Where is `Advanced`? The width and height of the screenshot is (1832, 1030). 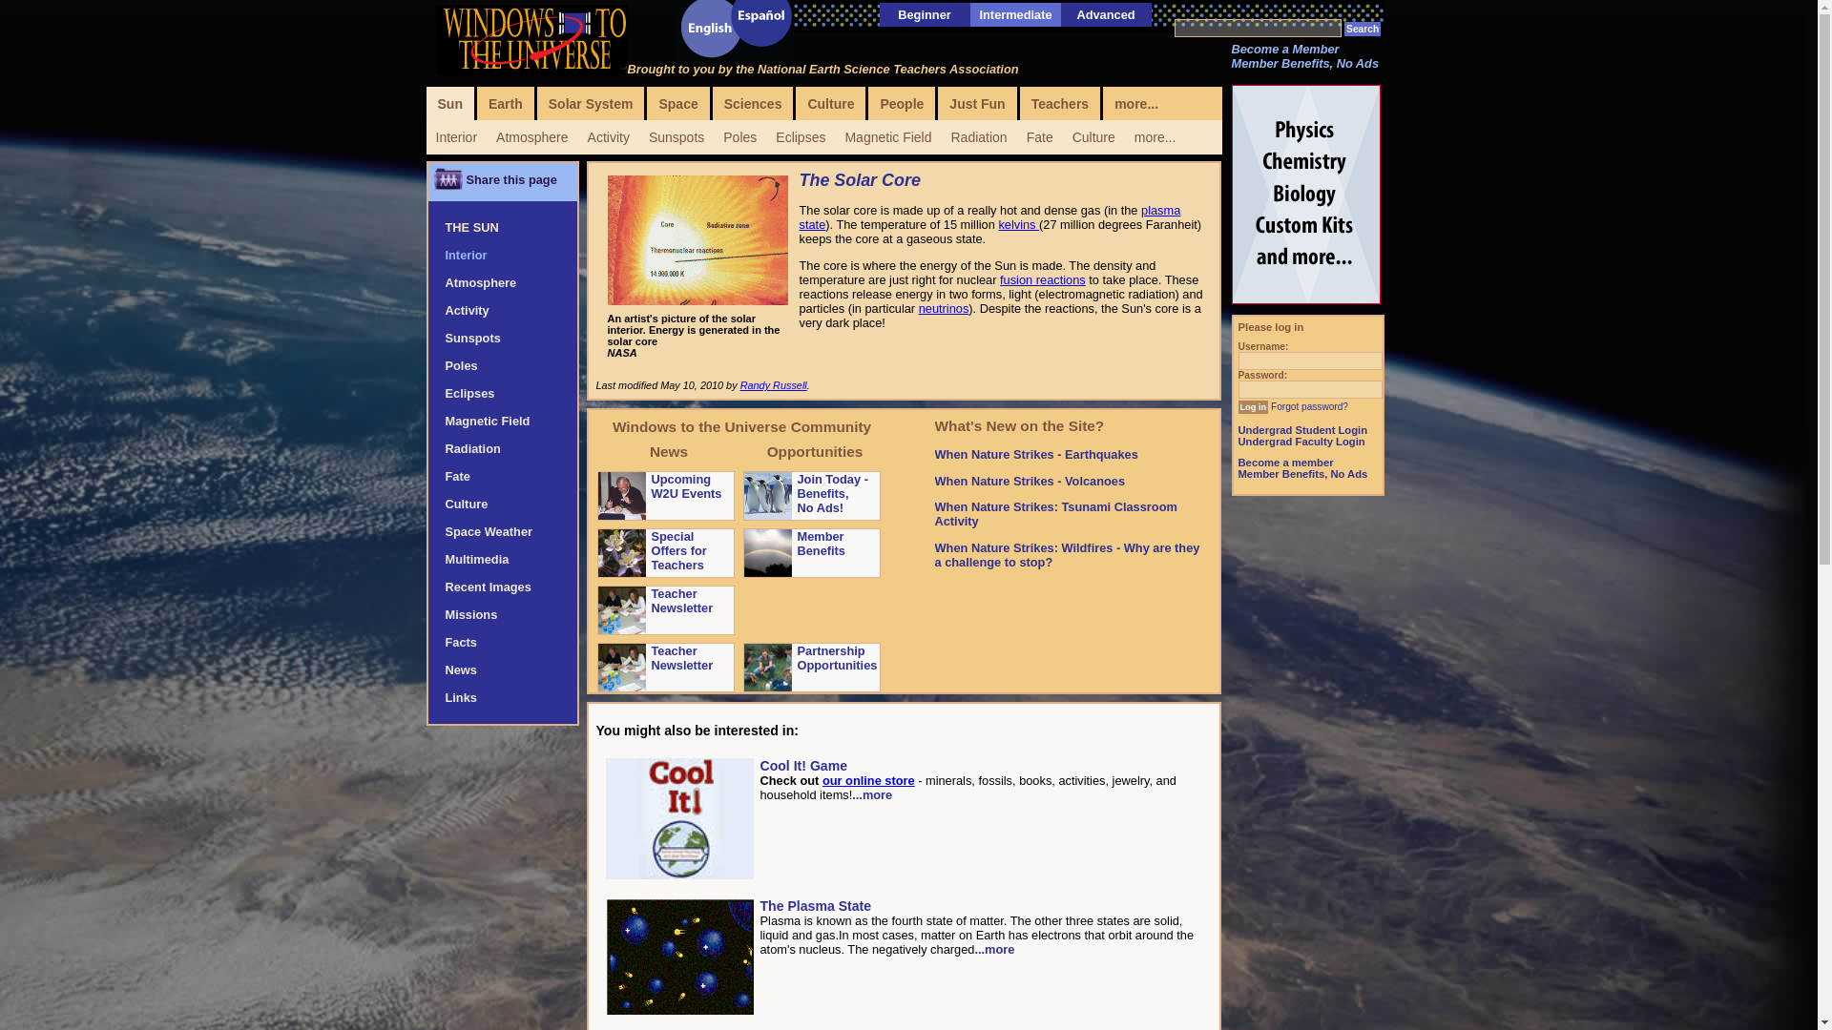 Advanced is located at coordinates (1105, 13).